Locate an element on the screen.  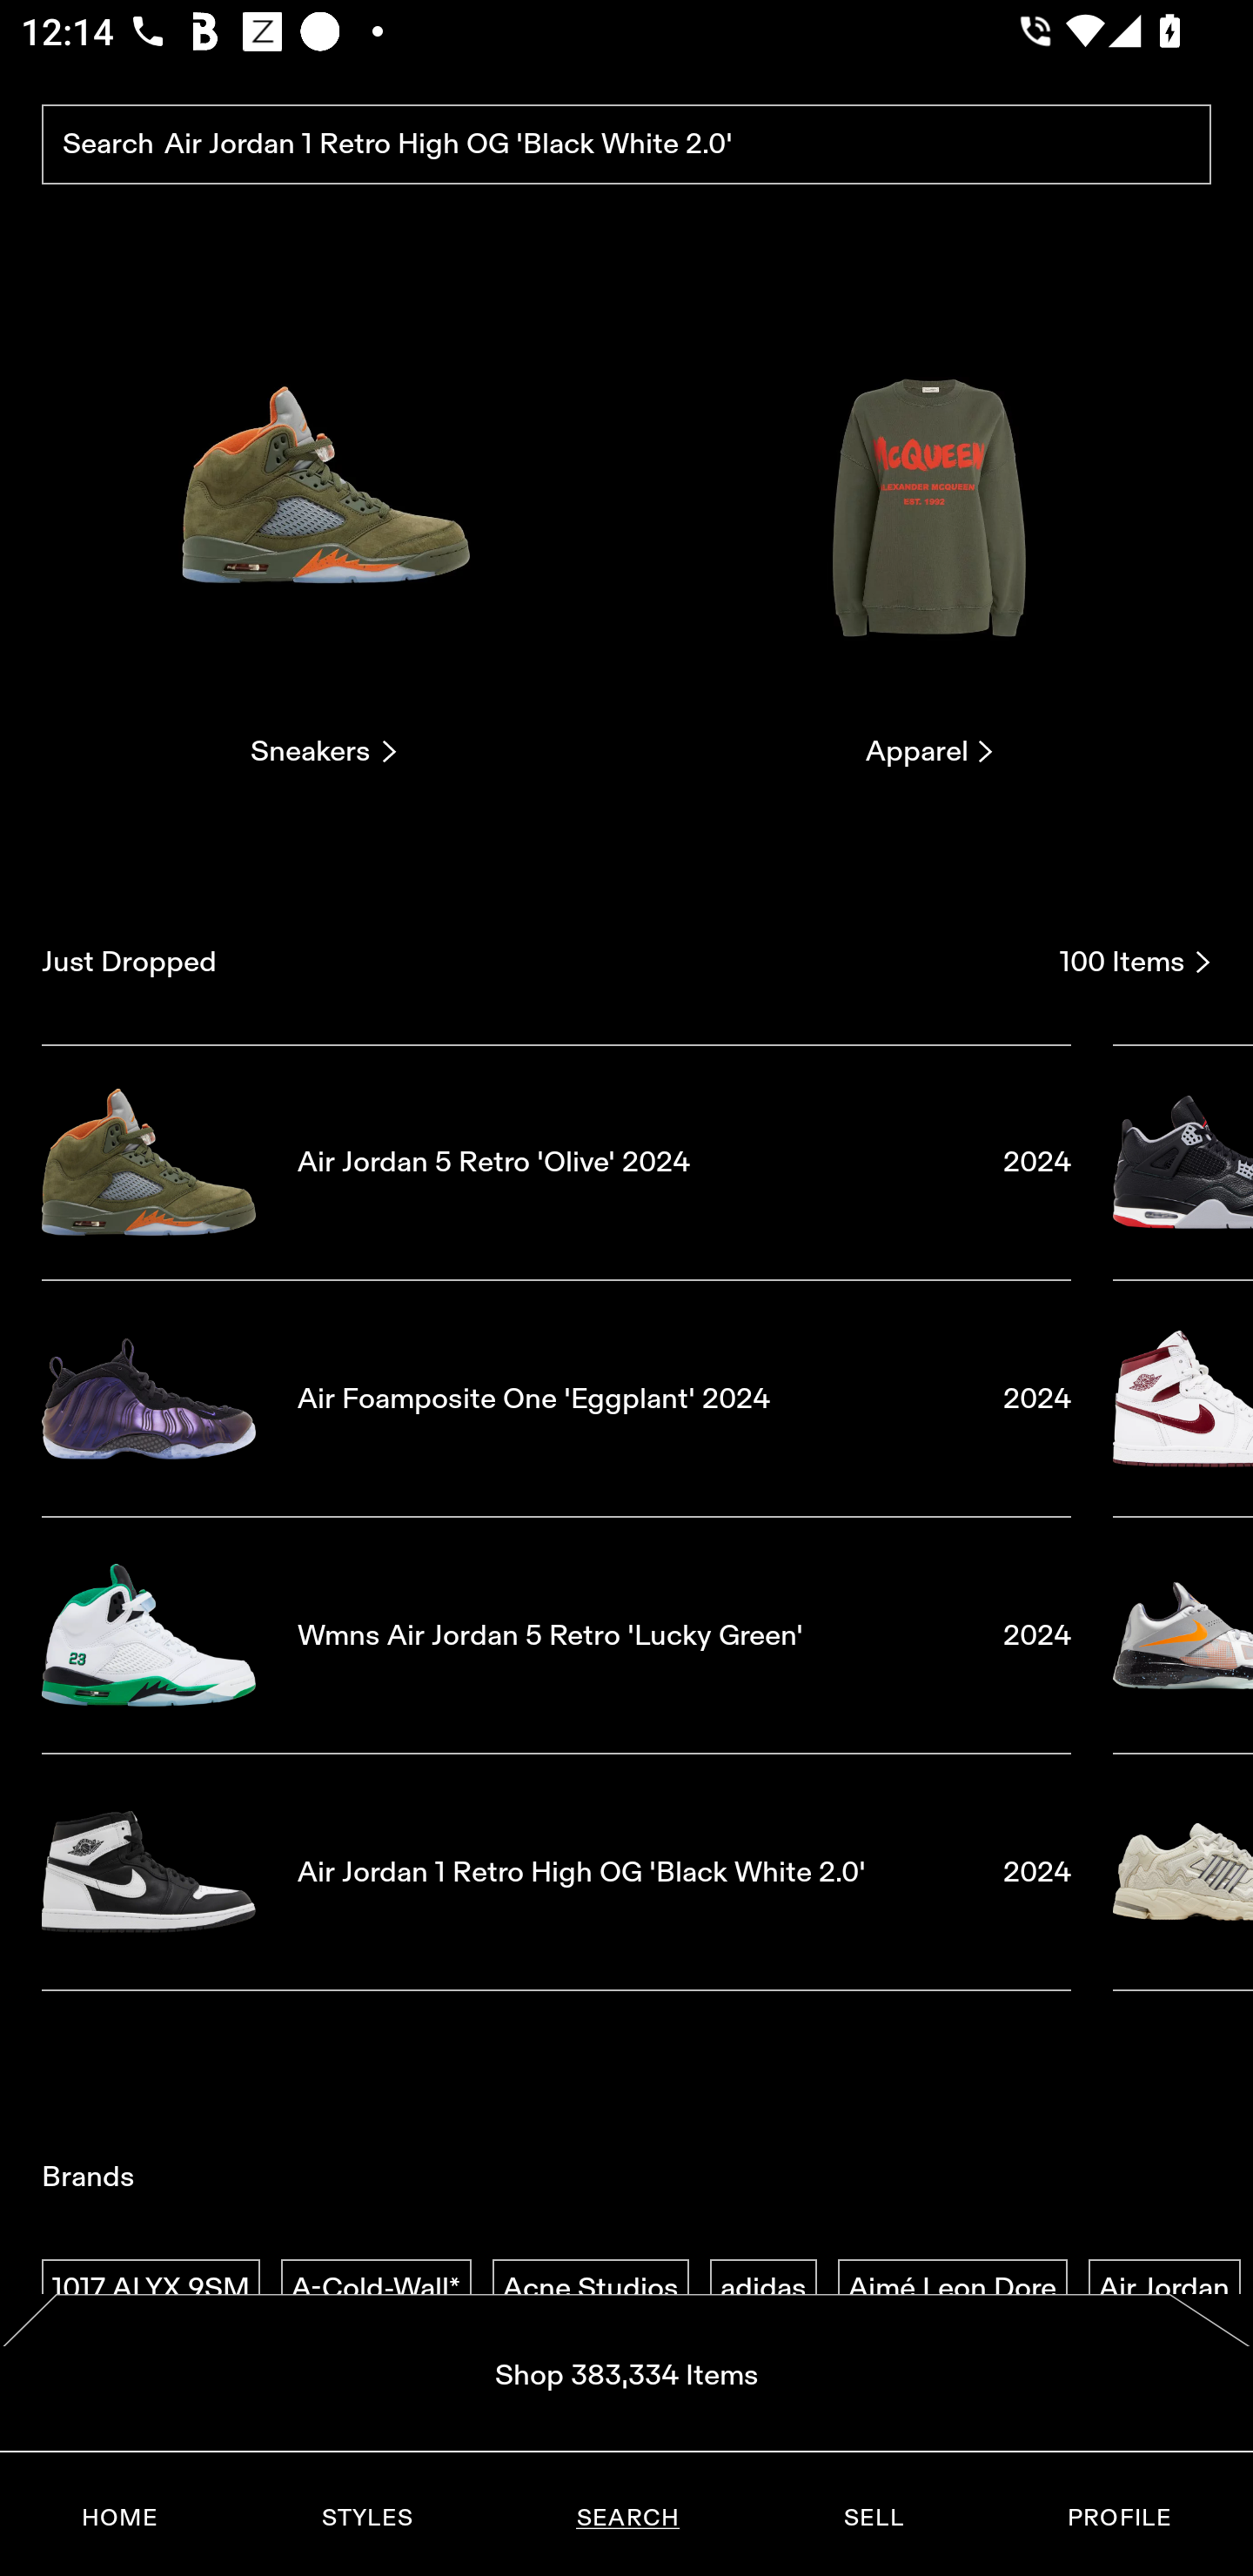
Air Jordan 1 Retro High OG 'Black White 2.0' 2024 is located at coordinates (556, 1873).